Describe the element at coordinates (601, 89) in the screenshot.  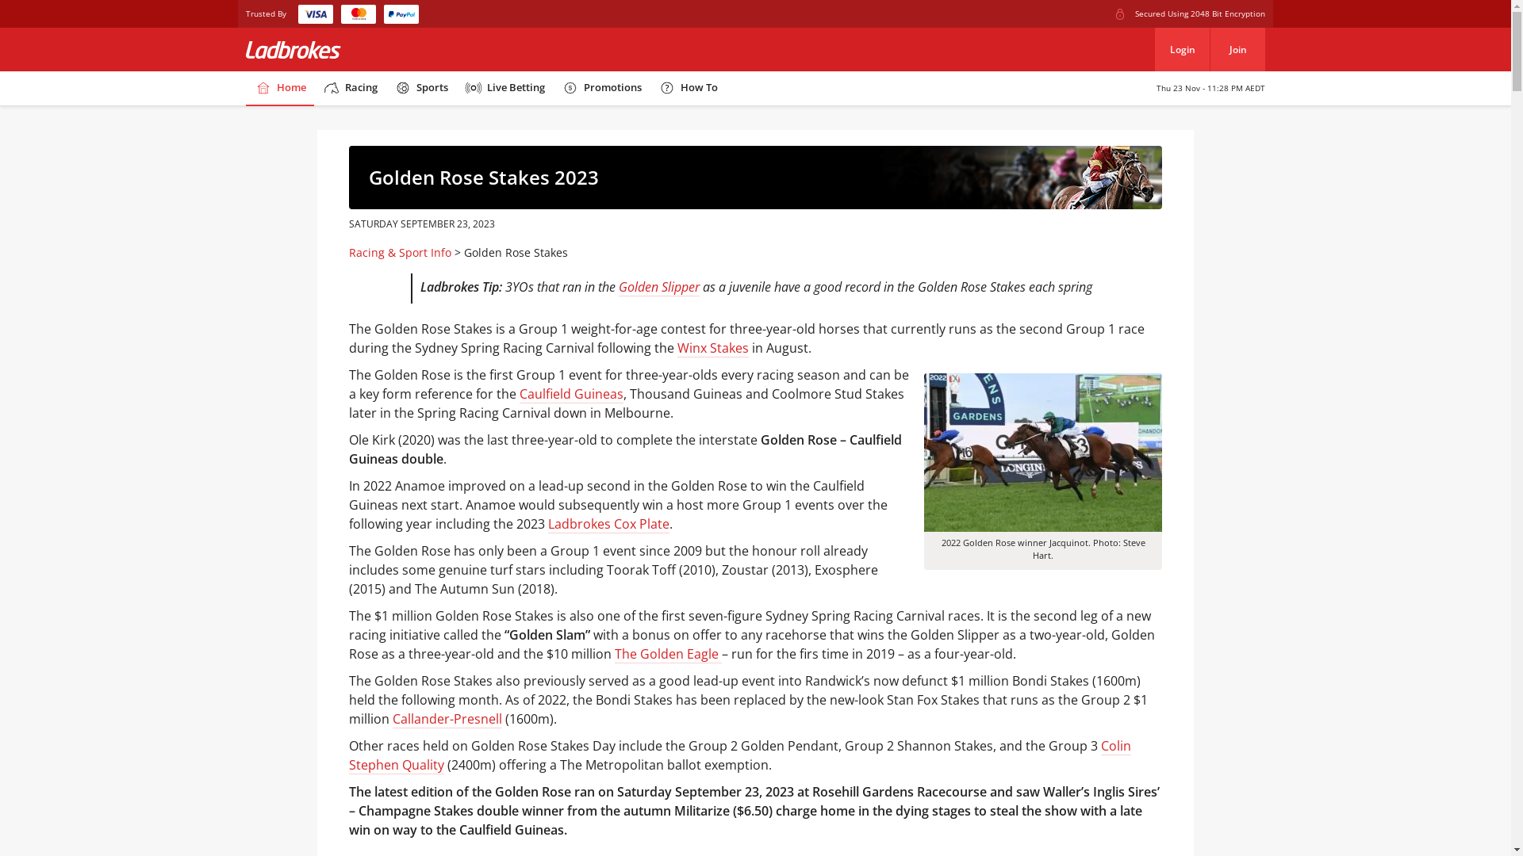
I see `Promotions` at that location.